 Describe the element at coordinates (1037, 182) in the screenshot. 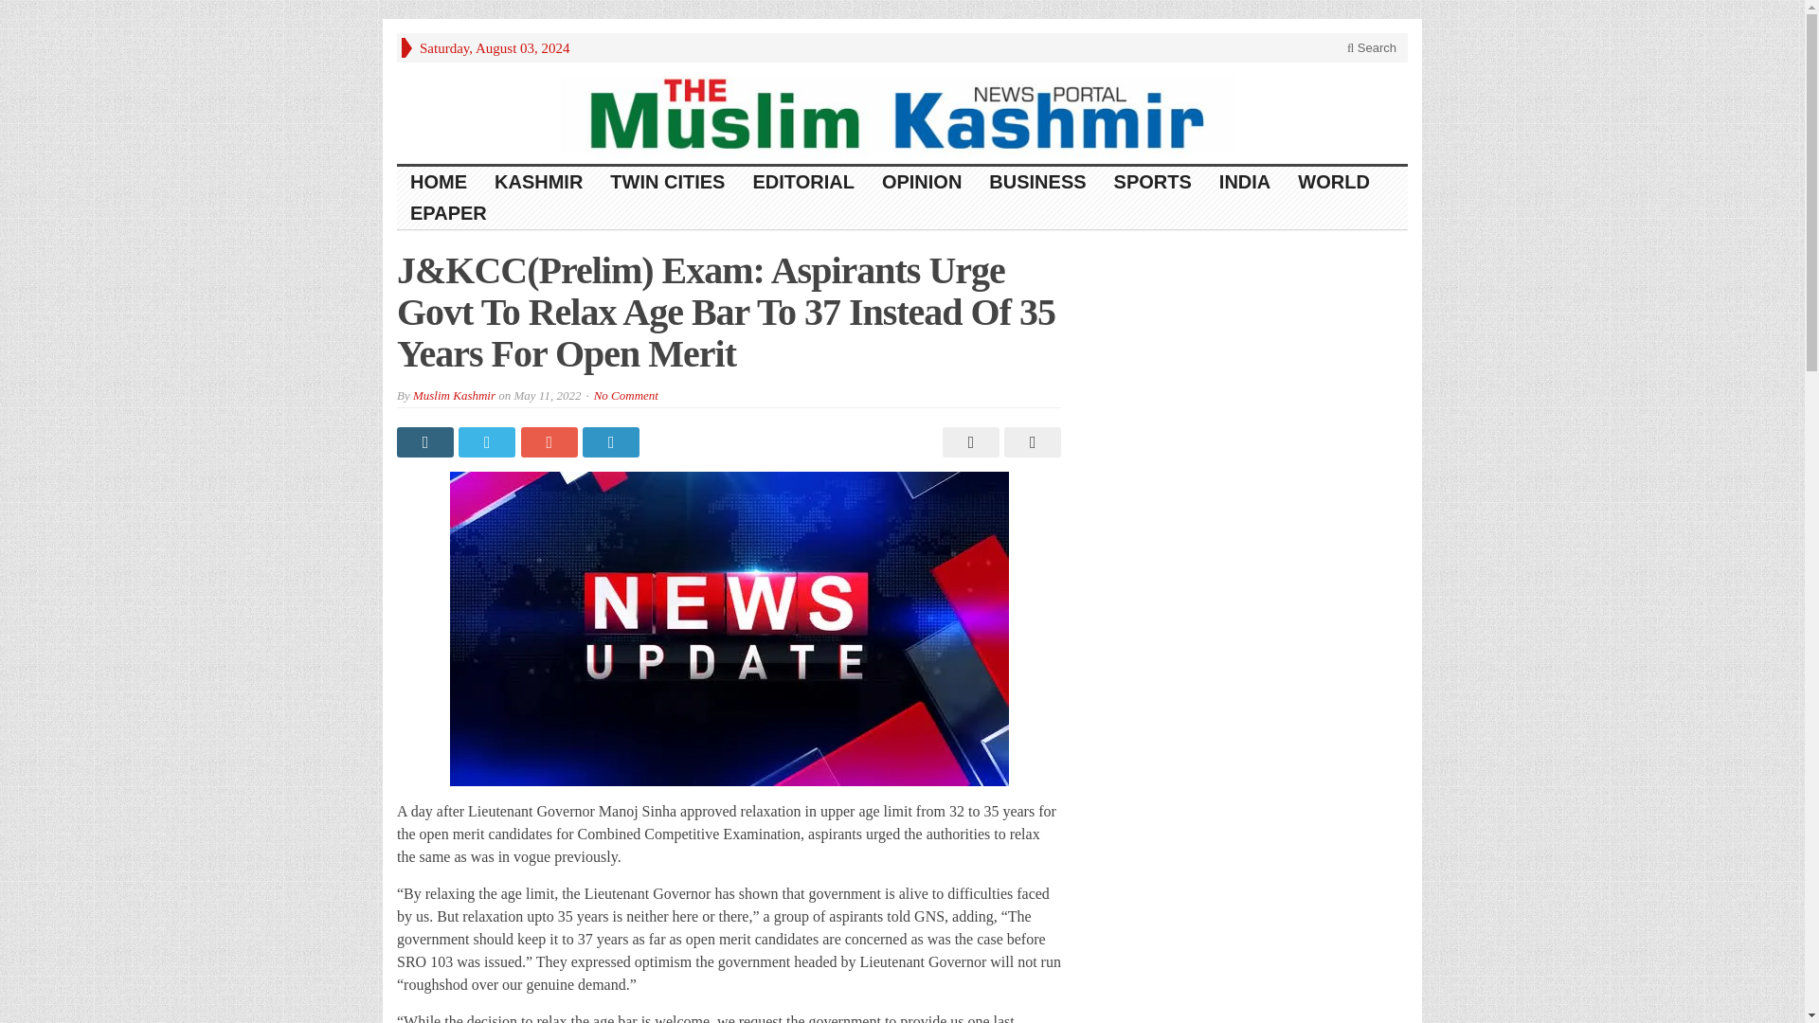

I see `BUSINESS` at that location.